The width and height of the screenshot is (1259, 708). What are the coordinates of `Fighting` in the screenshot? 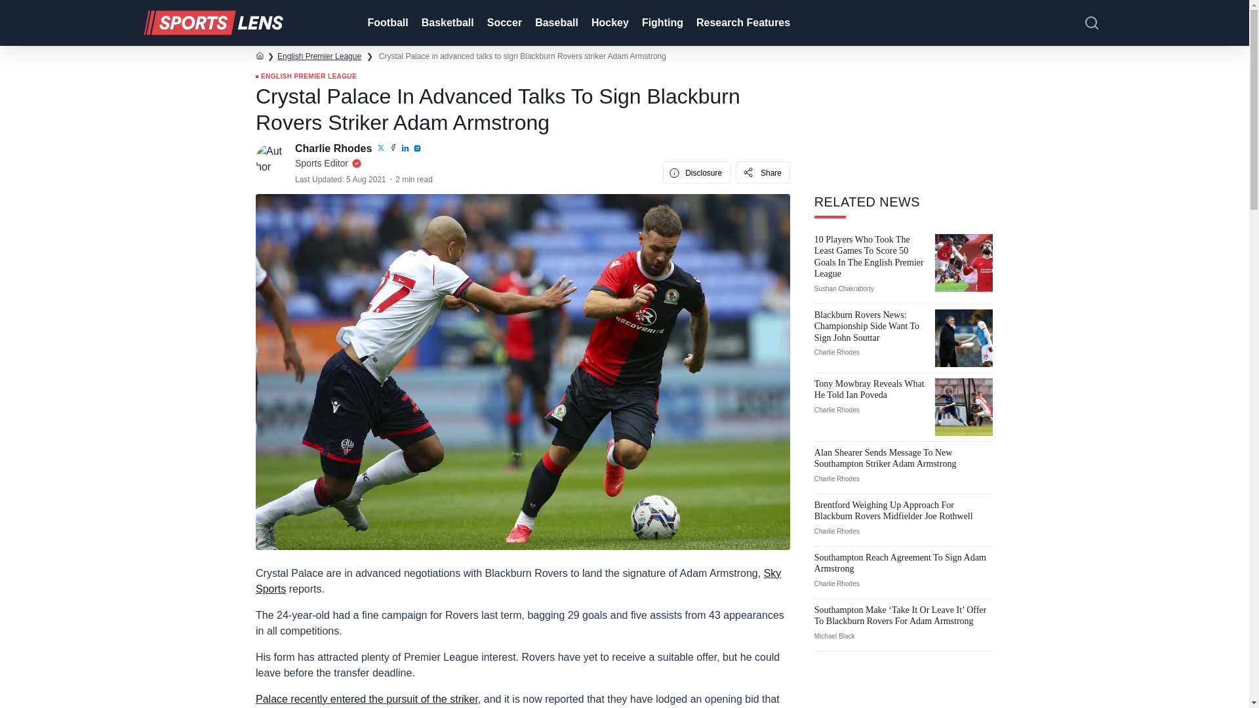 It's located at (661, 23).